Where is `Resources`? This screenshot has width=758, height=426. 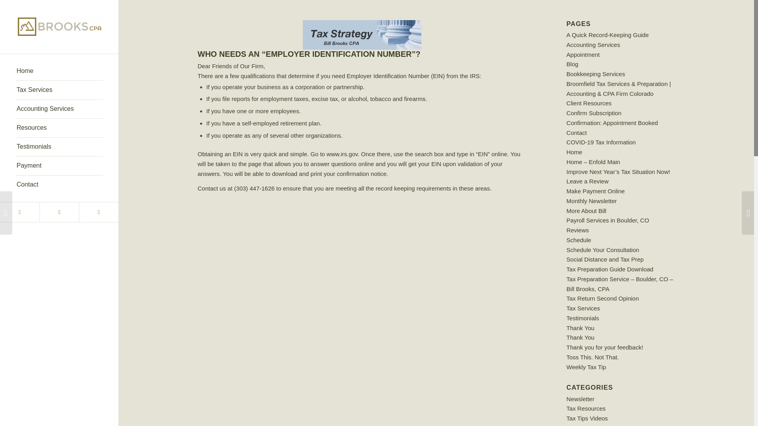
Resources is located at coordinates (59, 128).